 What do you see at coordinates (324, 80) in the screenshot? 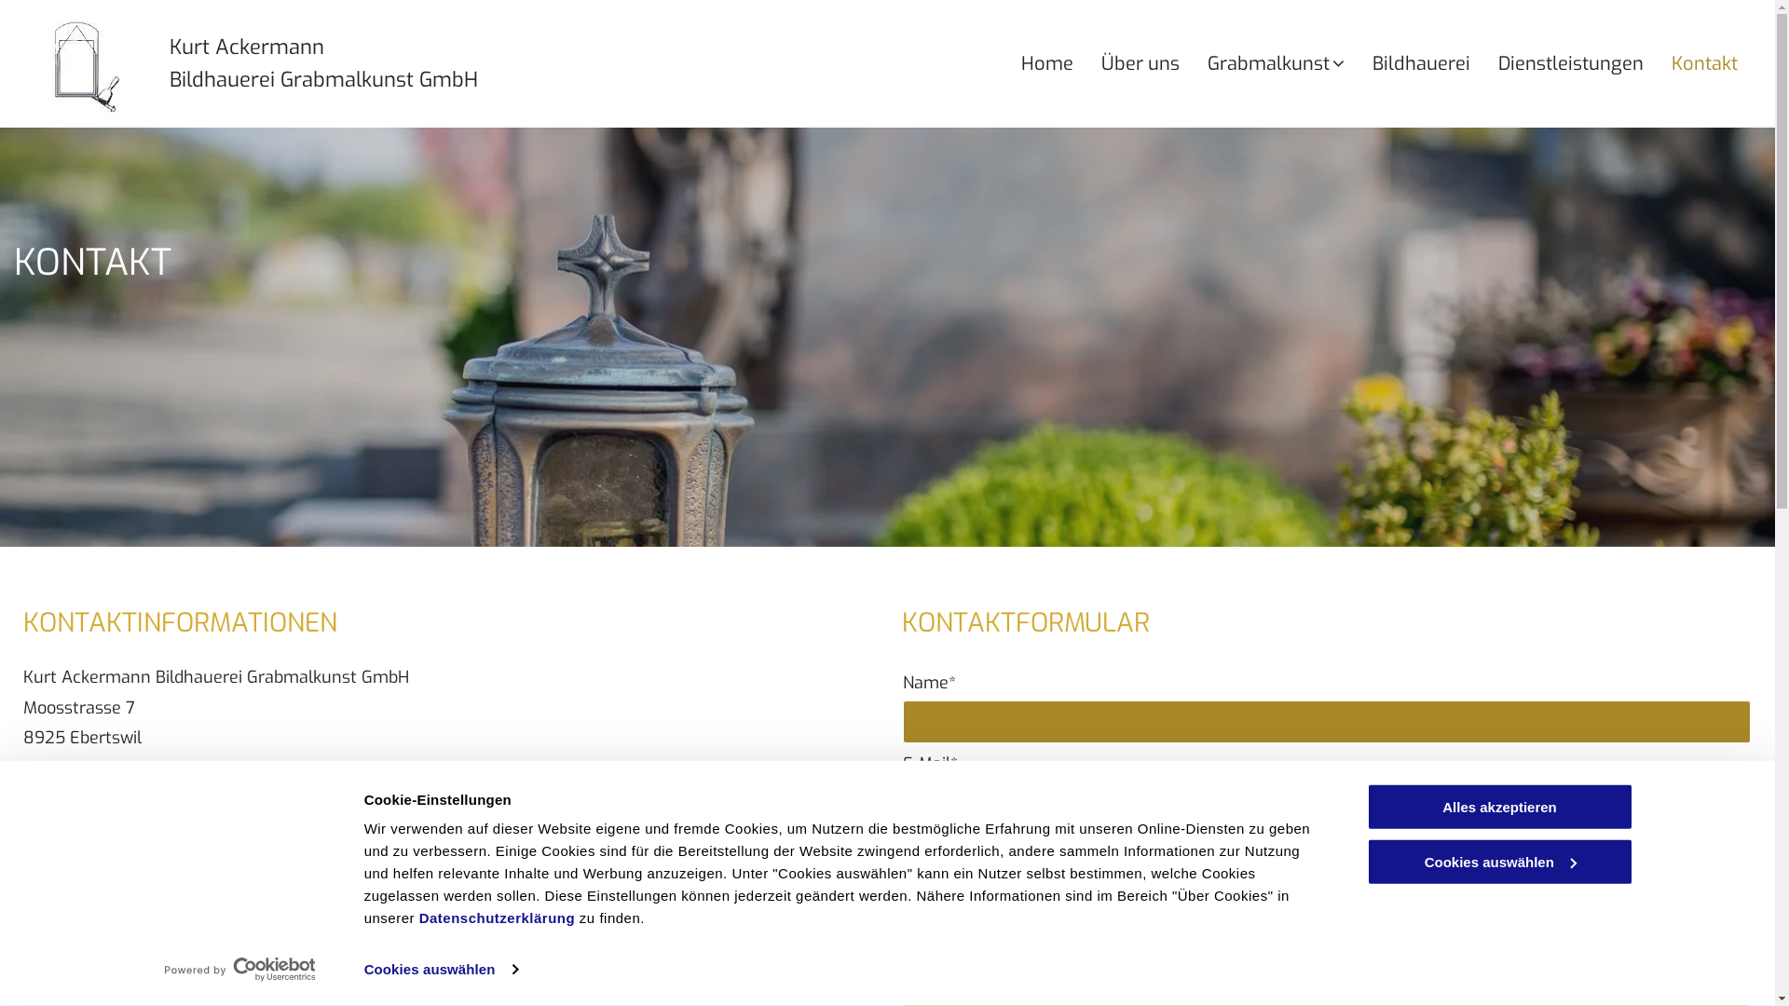
I see `Bildhauerei Grabmalkunst GmbH` at bounding box center [324, 80].